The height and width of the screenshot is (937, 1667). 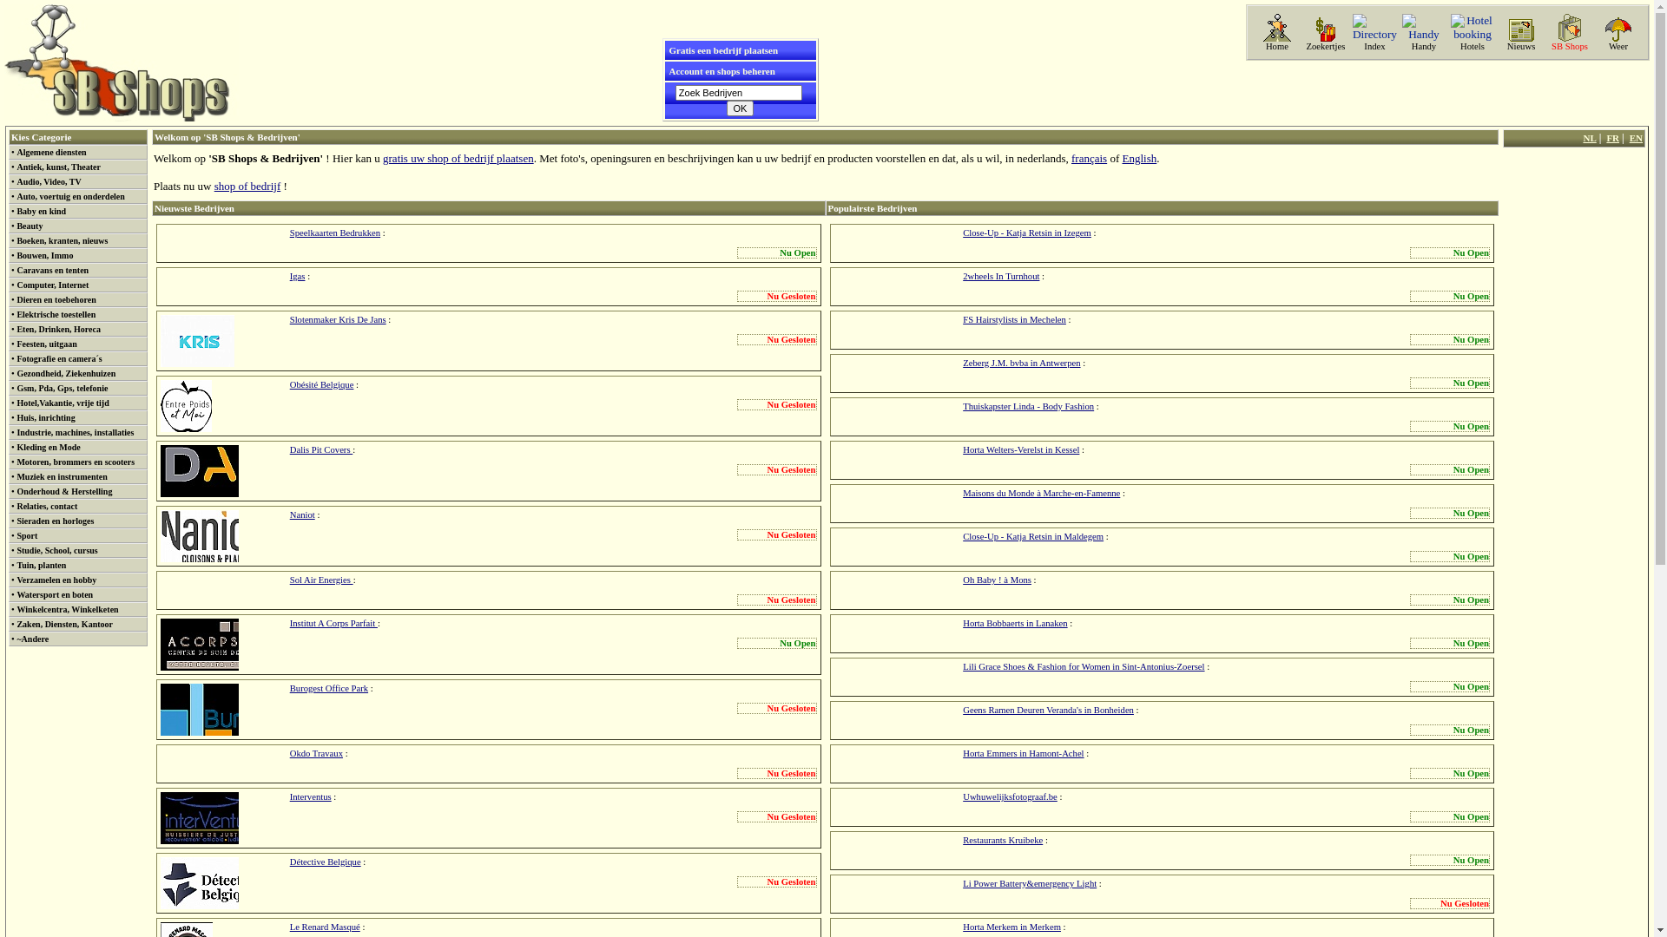 I want to click on Verzamelen en hobby, so click(x=56, y=580).